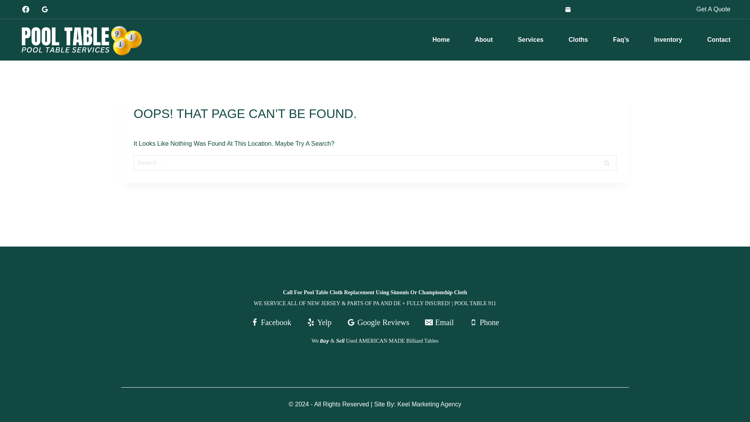 The image size is (750, 422). Describe the element at coordinates (607, 163) in the screenshot. I see `Search` at that location.